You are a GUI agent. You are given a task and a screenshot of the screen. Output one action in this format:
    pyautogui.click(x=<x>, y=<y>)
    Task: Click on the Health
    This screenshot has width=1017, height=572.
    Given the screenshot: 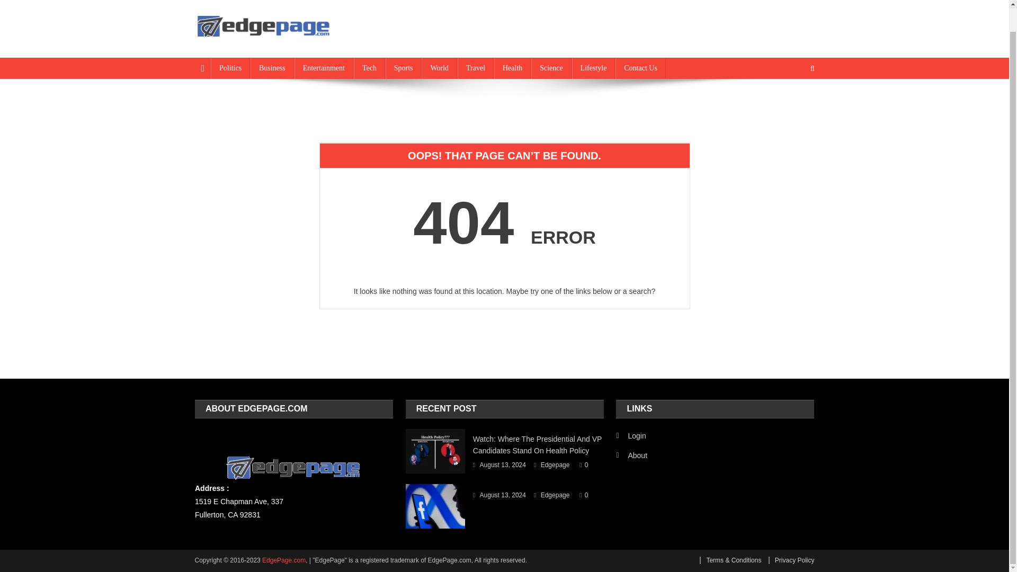 What is the action you would take?
    pyautogui.click(x=513, y=68)
    